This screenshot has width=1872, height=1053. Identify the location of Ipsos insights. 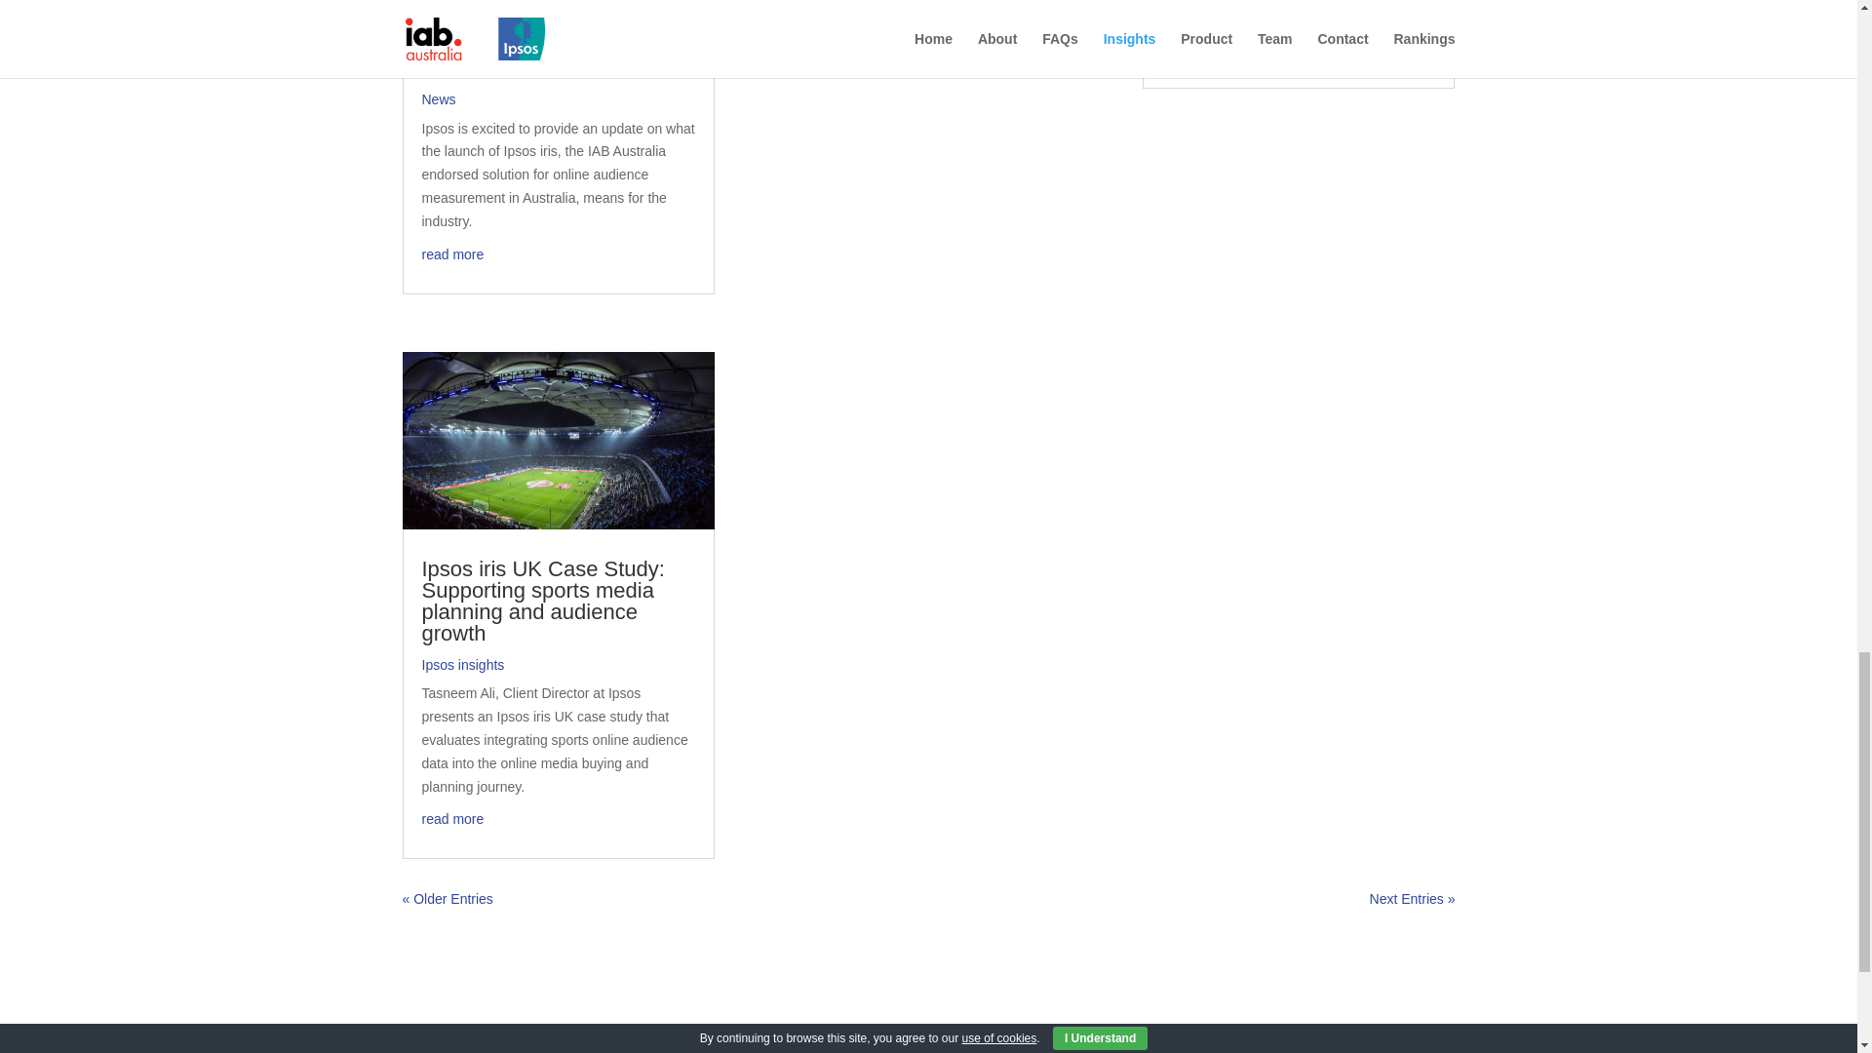
(462, 665).